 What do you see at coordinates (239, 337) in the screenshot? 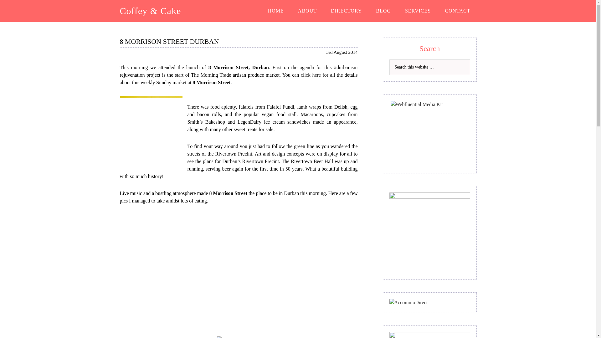
I see `8 Morrison Street Durban` at bounding box center [239, 337].